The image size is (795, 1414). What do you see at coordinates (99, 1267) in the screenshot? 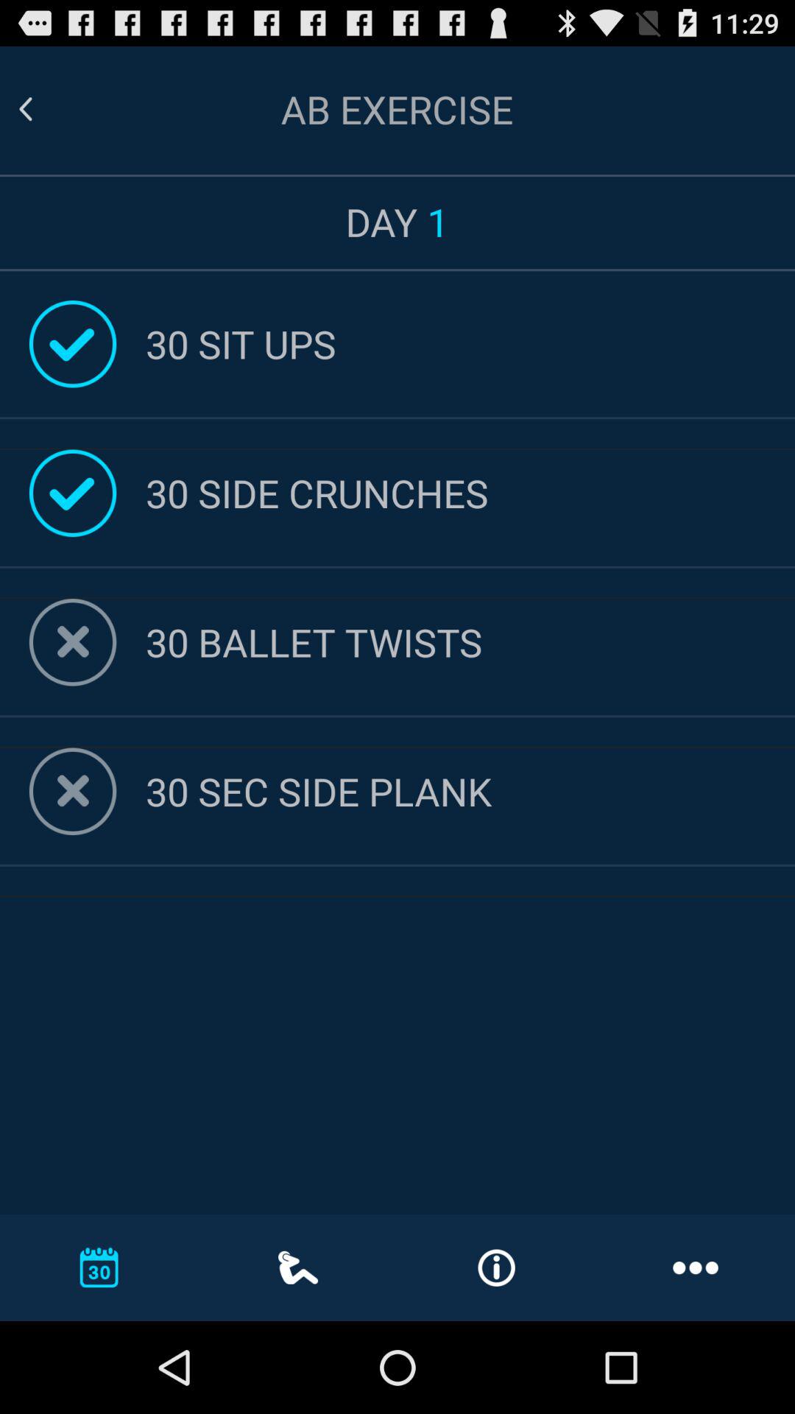
I see `select the calendar icon on the bottom left corner of the web page` at bounding box center [99, 1267].